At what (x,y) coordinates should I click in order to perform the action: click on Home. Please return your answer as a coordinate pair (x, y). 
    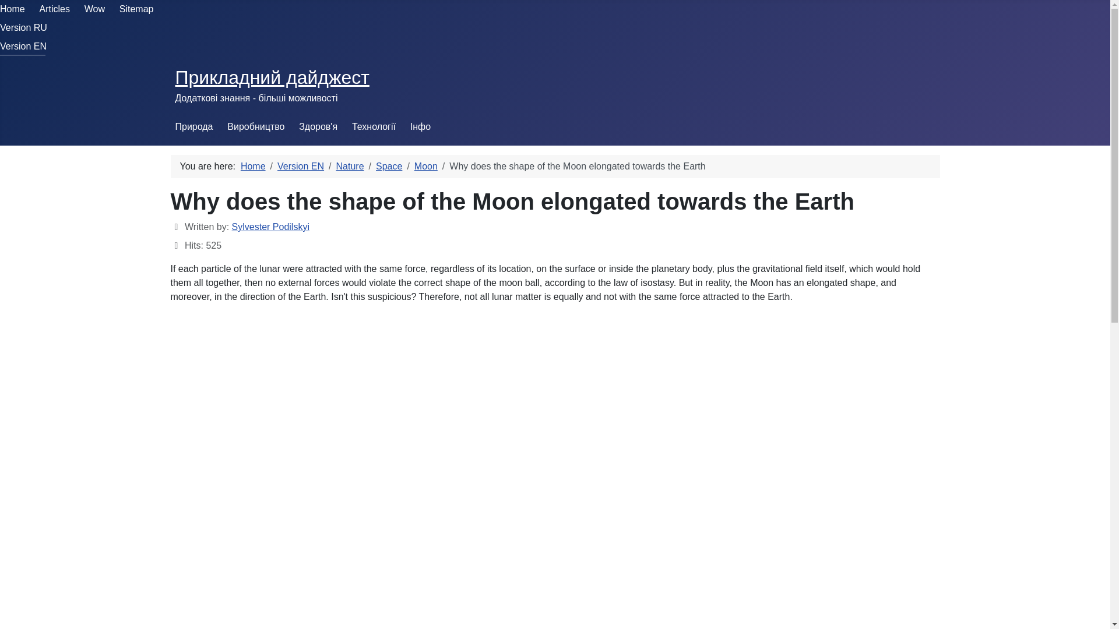
    Looking at the image, I should click on (12, 8).